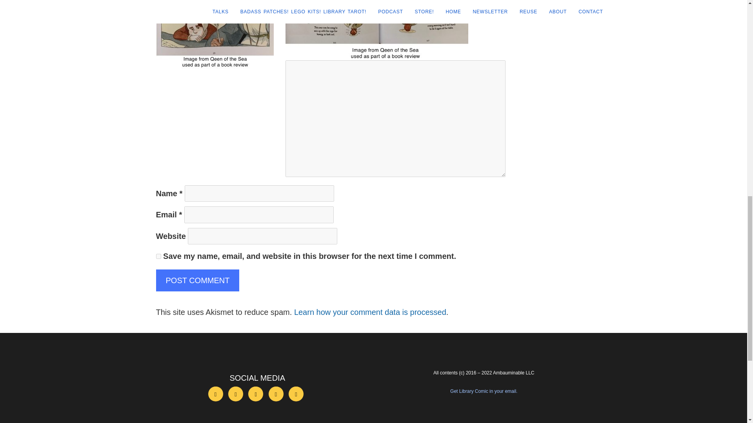 This screenshot has width=753, height=423. I want to click on Get Library Comic in your email., so click(484, 391).